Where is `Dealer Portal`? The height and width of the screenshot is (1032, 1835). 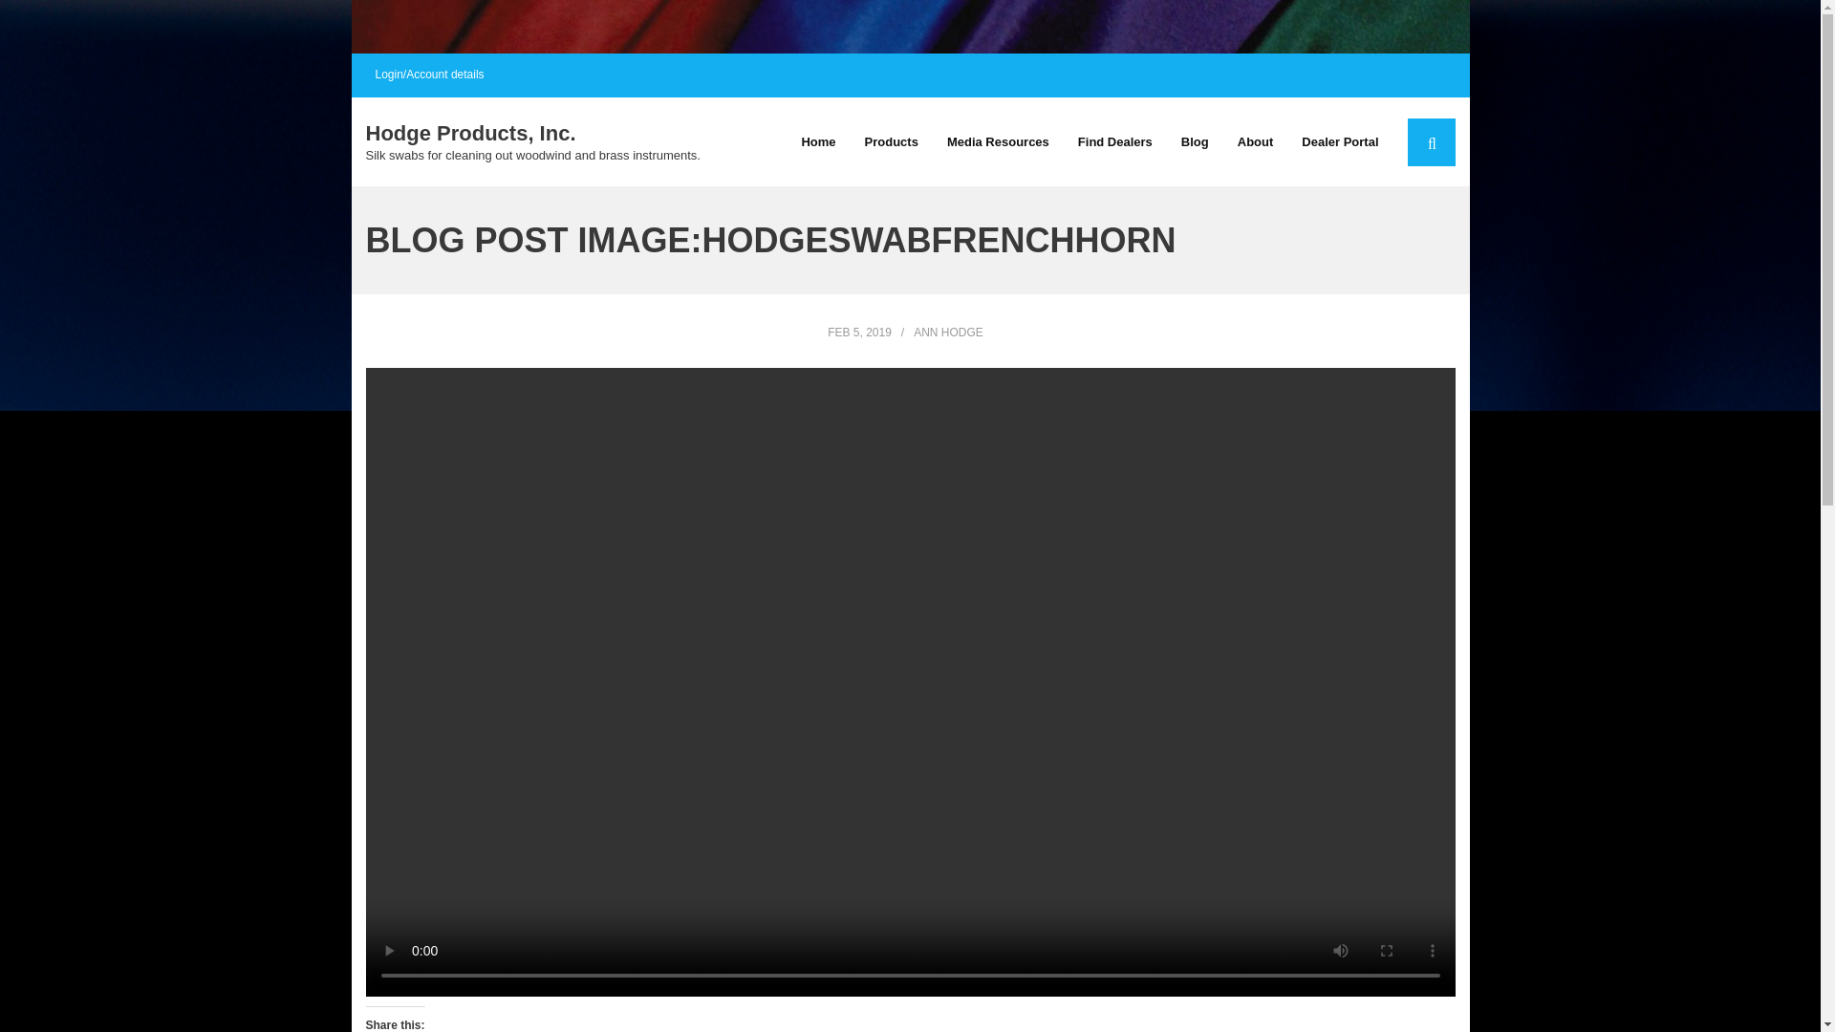 Dealer Portal is located at coordinates (1340, 141).